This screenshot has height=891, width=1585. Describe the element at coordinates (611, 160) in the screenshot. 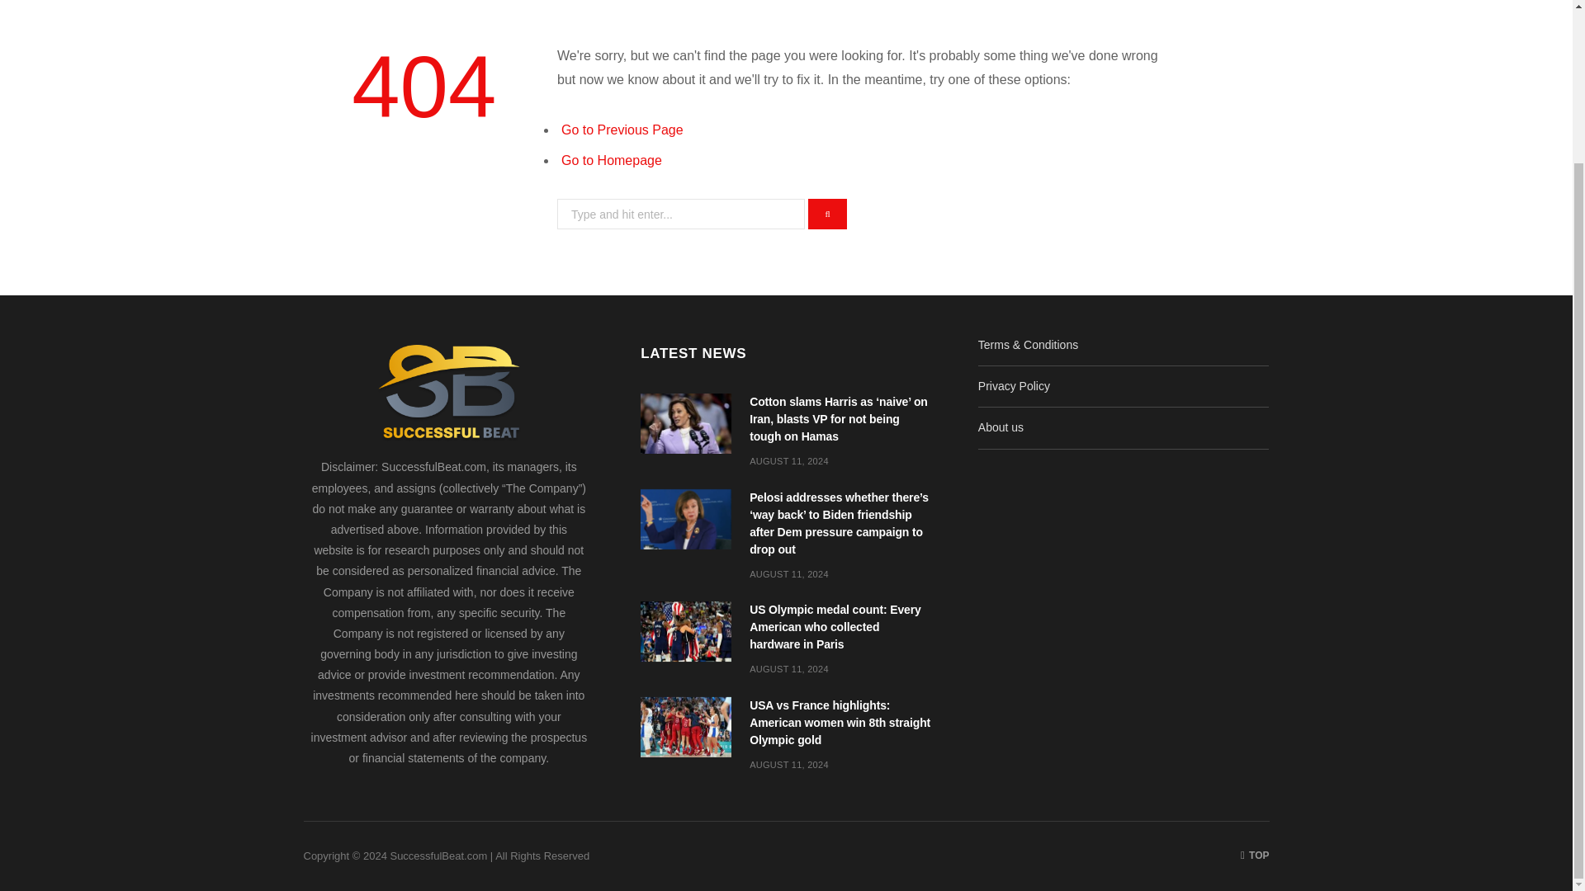

I see `Go to Homepage` at that location.